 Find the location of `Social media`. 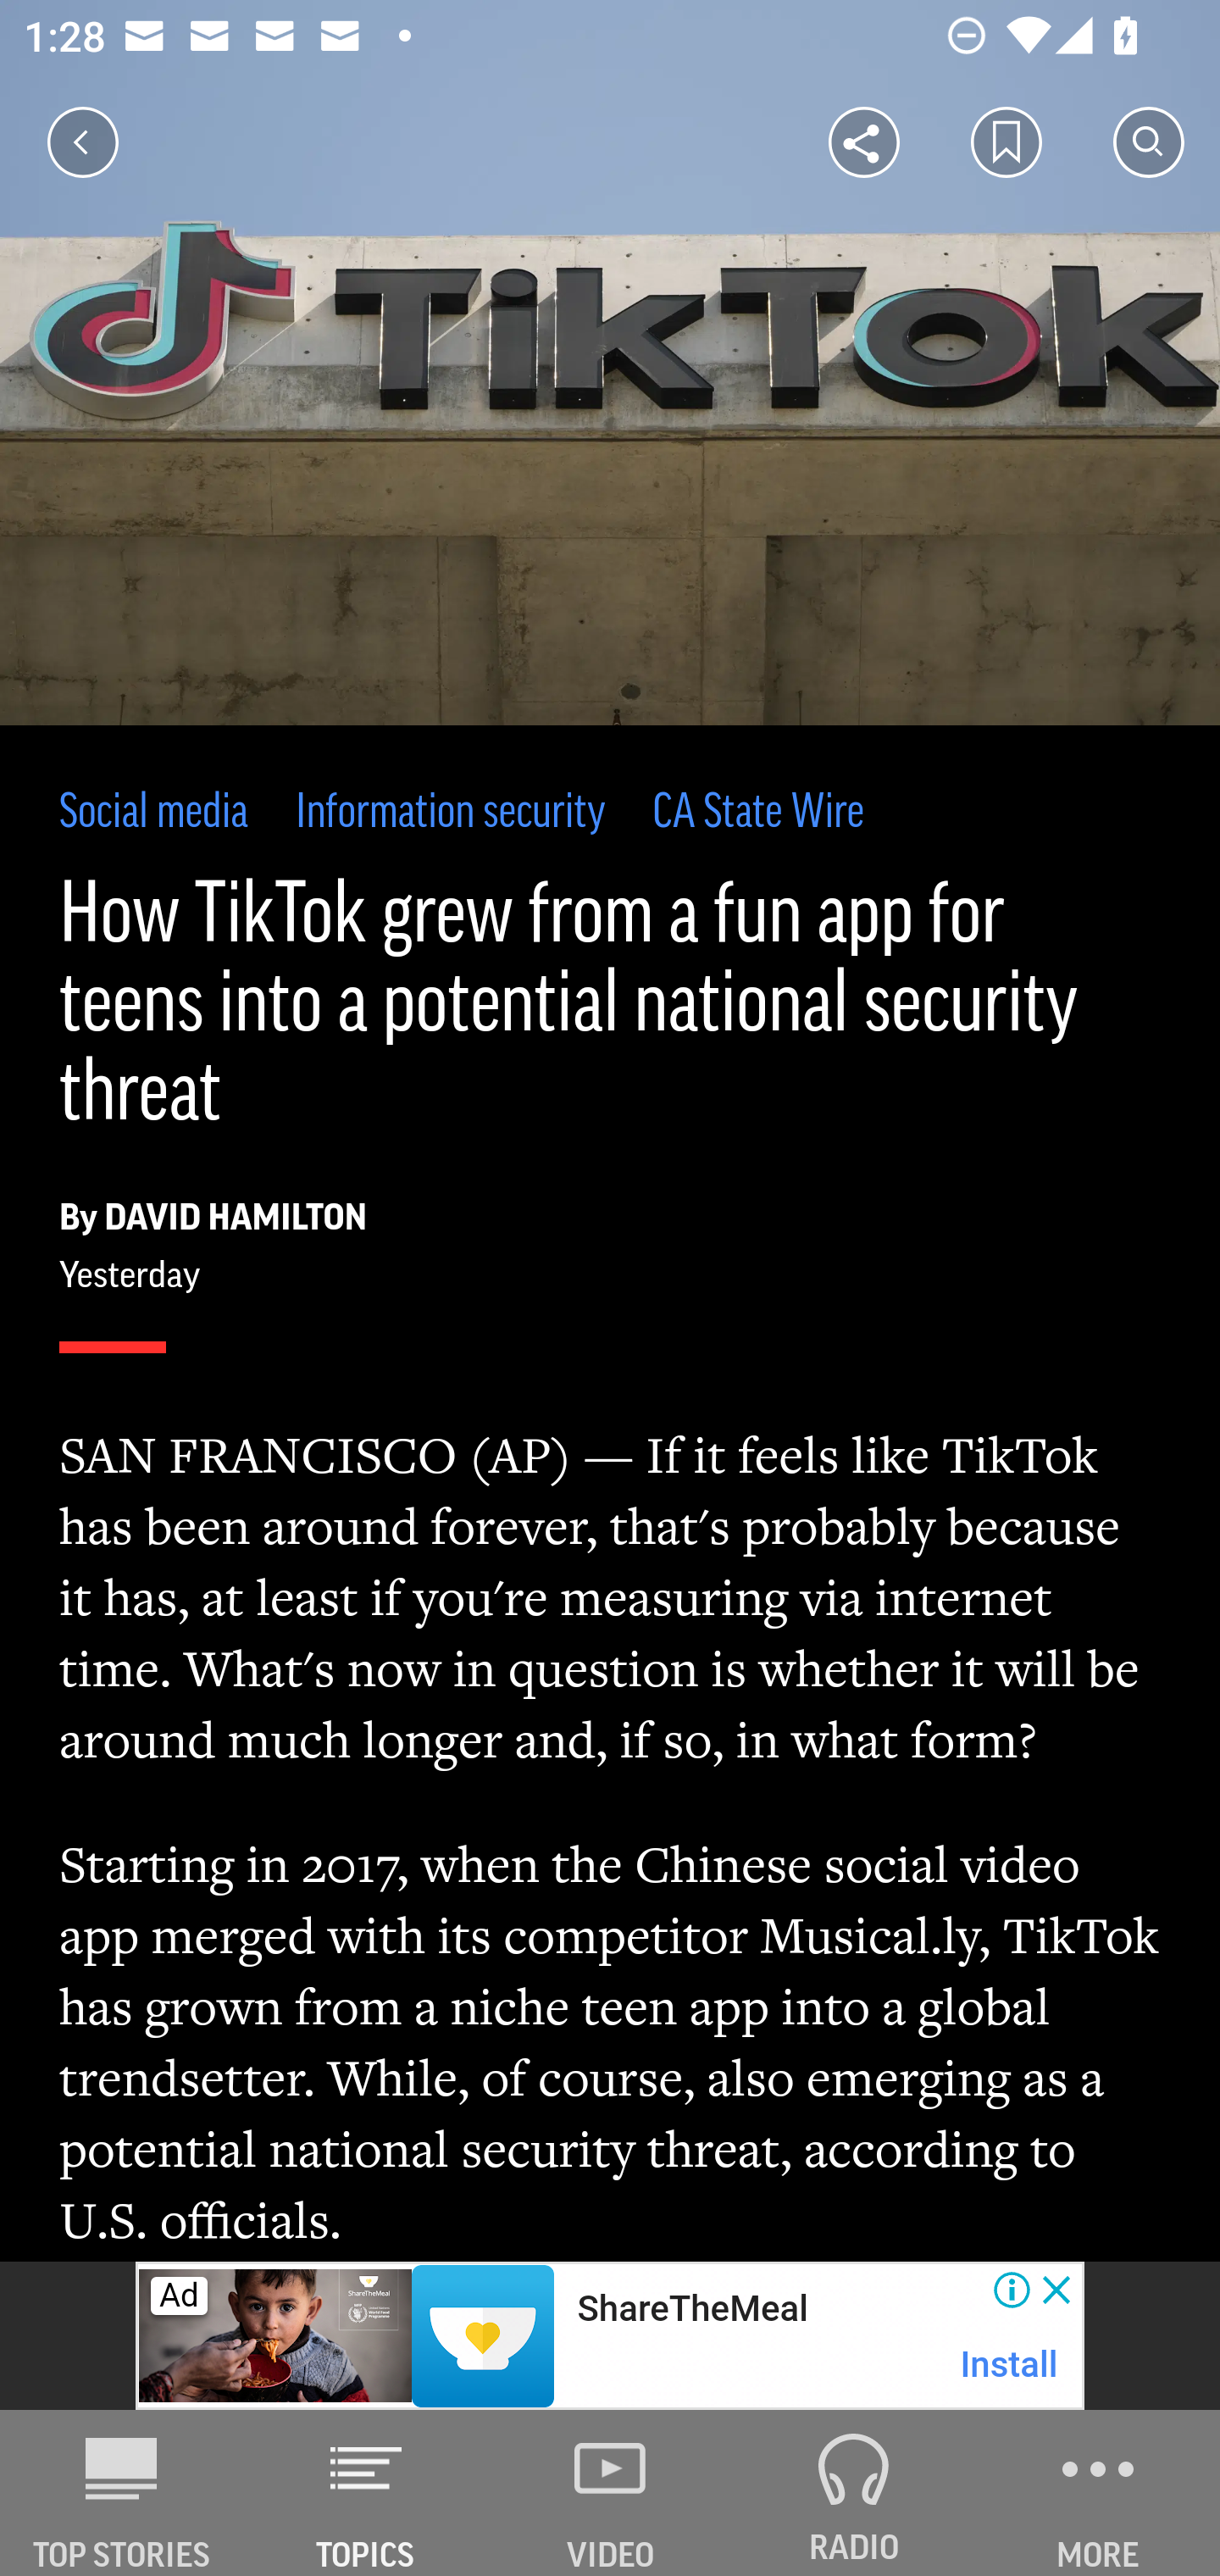

Social media is located at coordinates (154, 815).